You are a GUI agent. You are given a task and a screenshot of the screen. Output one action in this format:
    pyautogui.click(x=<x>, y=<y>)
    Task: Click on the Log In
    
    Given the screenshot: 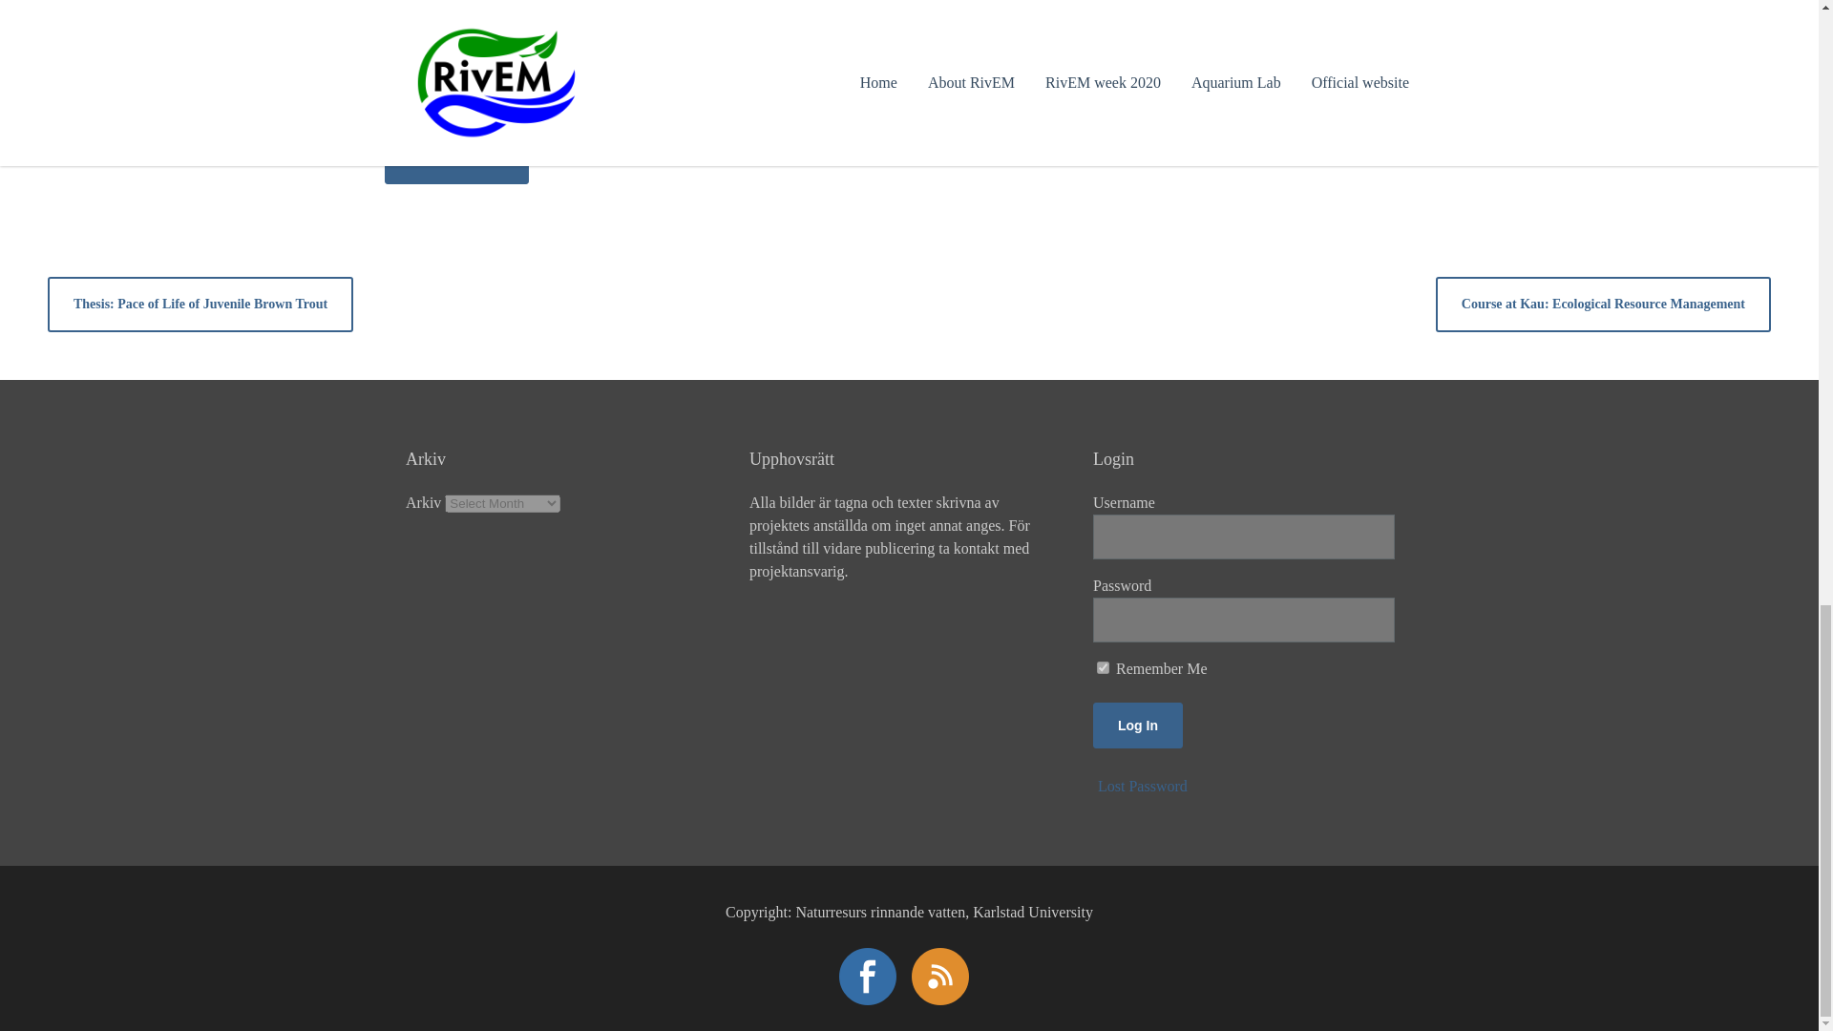 What is the action you would take?
    pyautogui.click(x=1137, y=726)
    